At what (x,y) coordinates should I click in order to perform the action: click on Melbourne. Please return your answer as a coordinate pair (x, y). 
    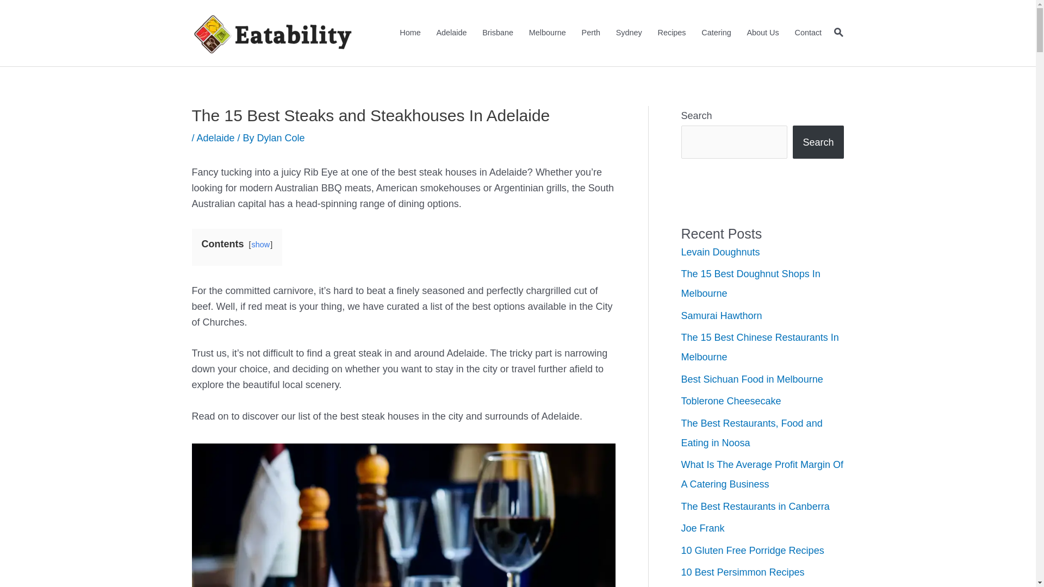
    Looking at the image, I should click on (547, 33).